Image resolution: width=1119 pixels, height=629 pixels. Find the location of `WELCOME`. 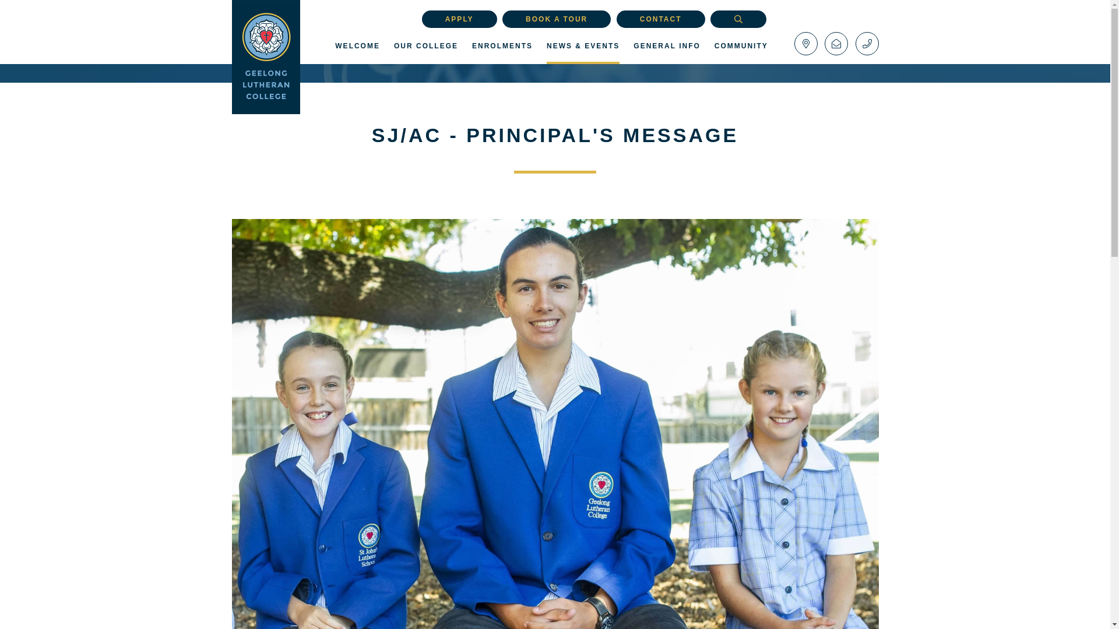

WELCOME is located at coordinates (357, 51).